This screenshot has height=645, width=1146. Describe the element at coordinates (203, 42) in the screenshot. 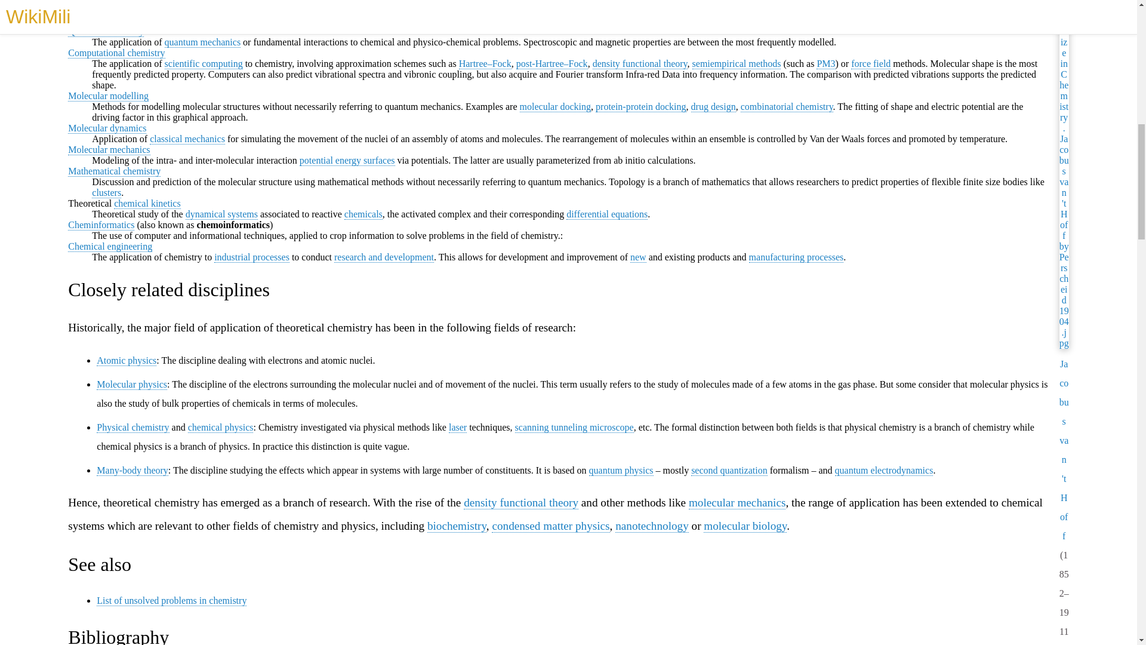

I see `quantum mechanics` at that location.